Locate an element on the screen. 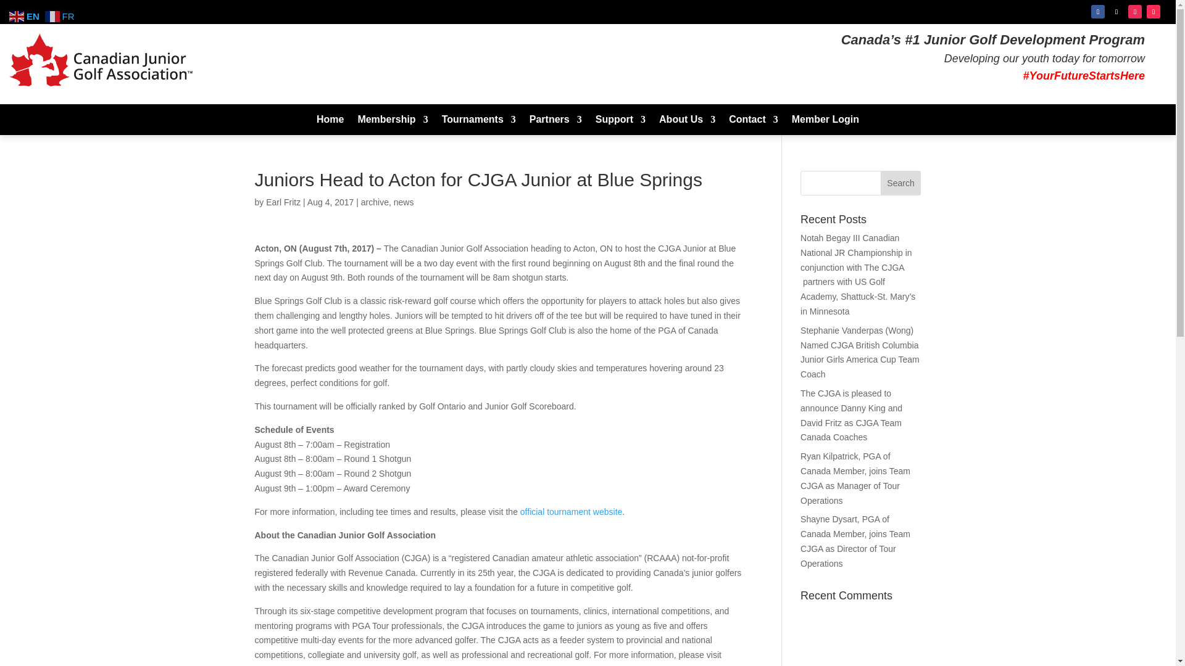  Search is located at coordinates (901, 183).